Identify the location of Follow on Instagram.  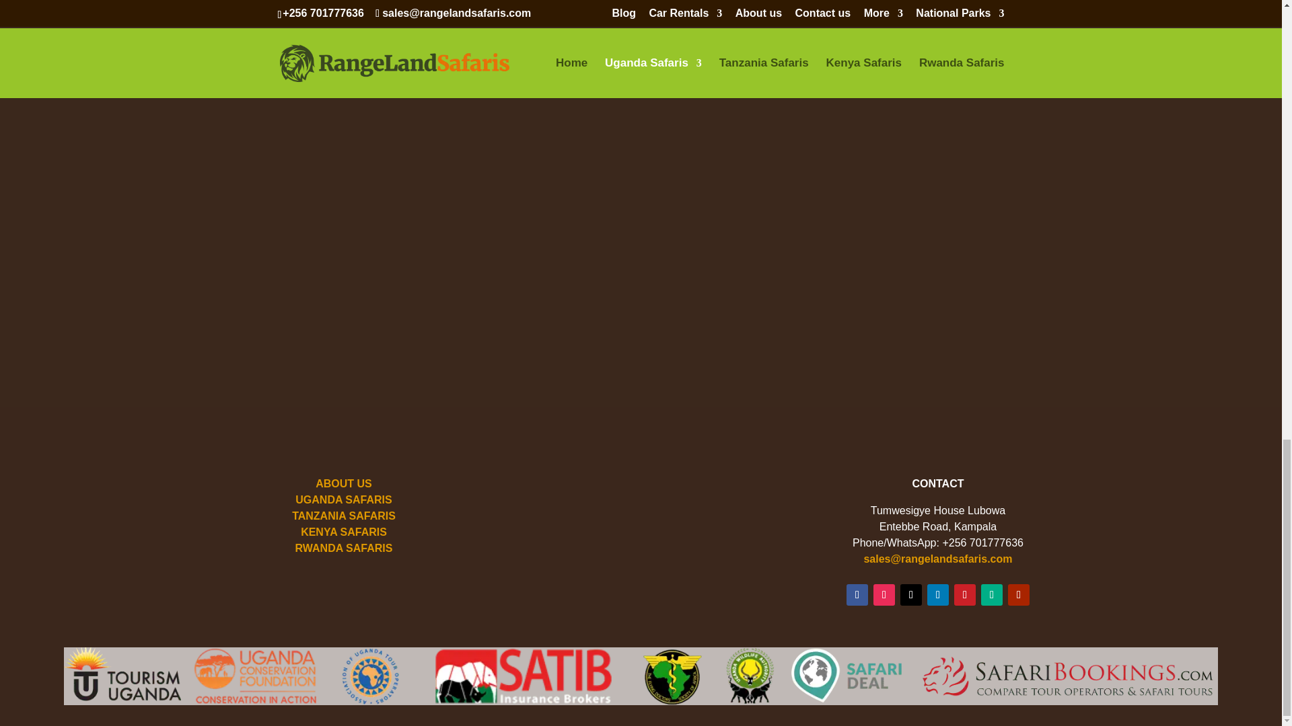
(884, 594).